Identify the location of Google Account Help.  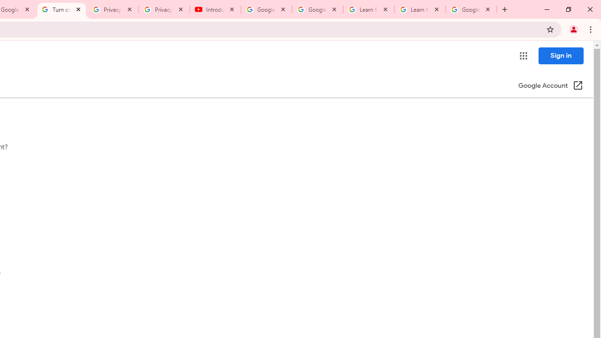
(267, 9).